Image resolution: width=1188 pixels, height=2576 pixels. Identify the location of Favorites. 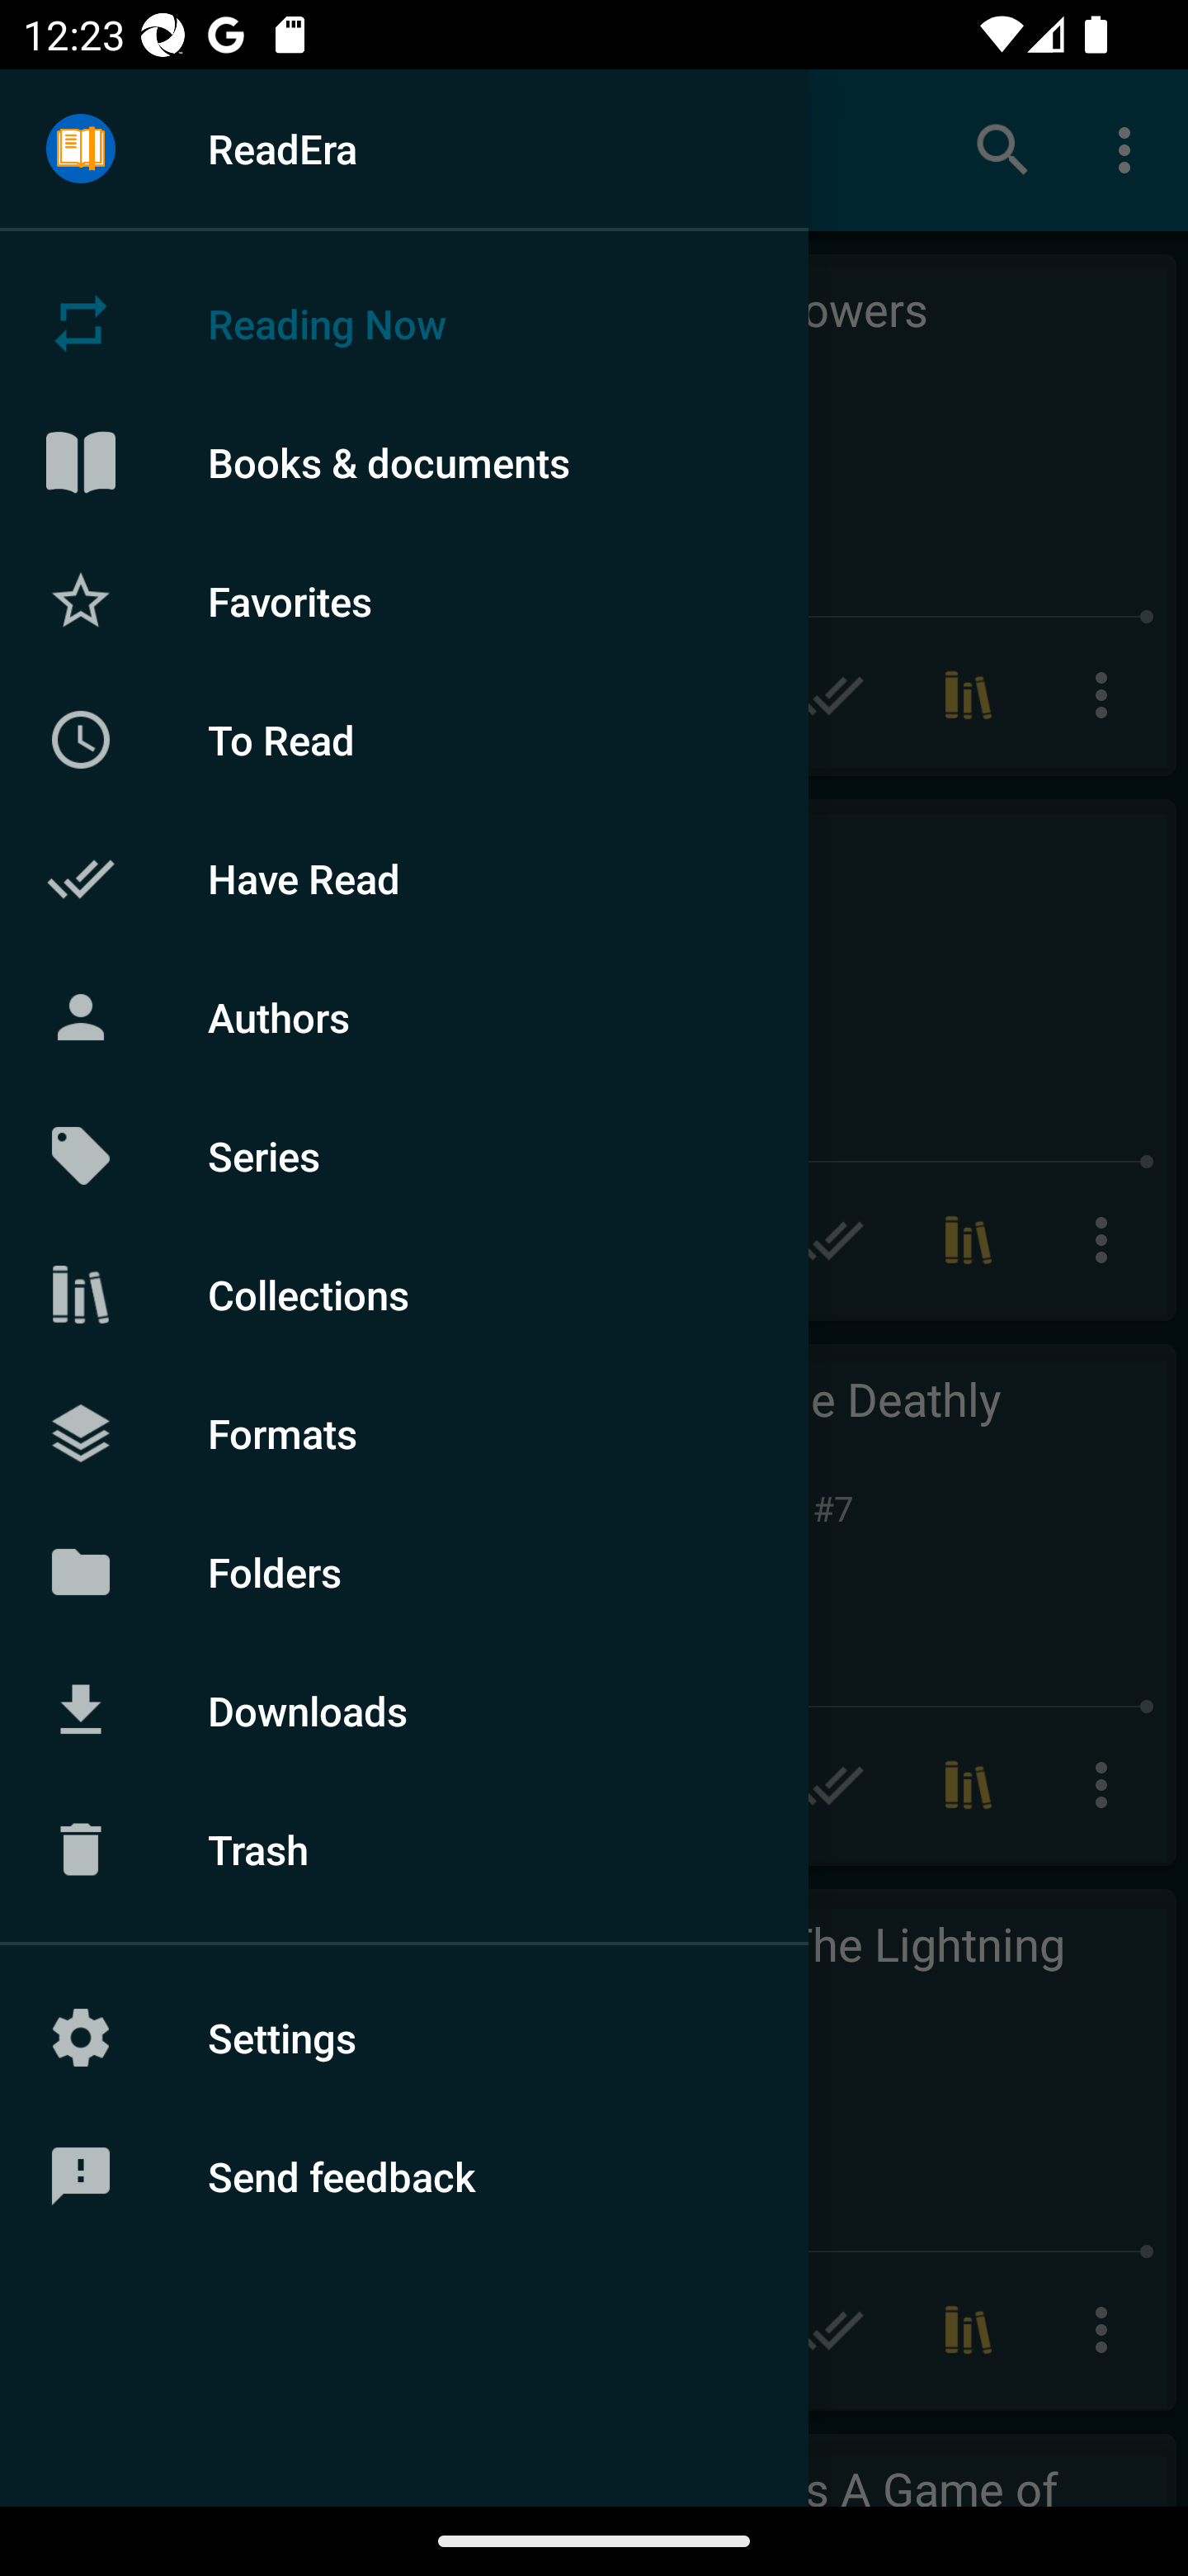
(404, 599).